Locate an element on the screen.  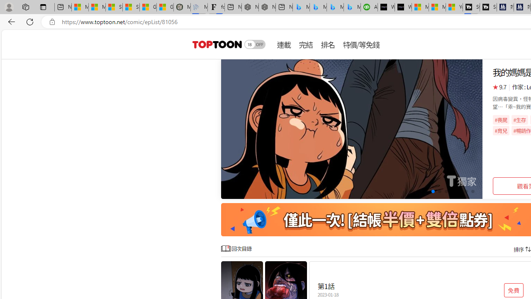
Class: swiper-slide swiper-slide-prev is located at coordinates (352, 129).